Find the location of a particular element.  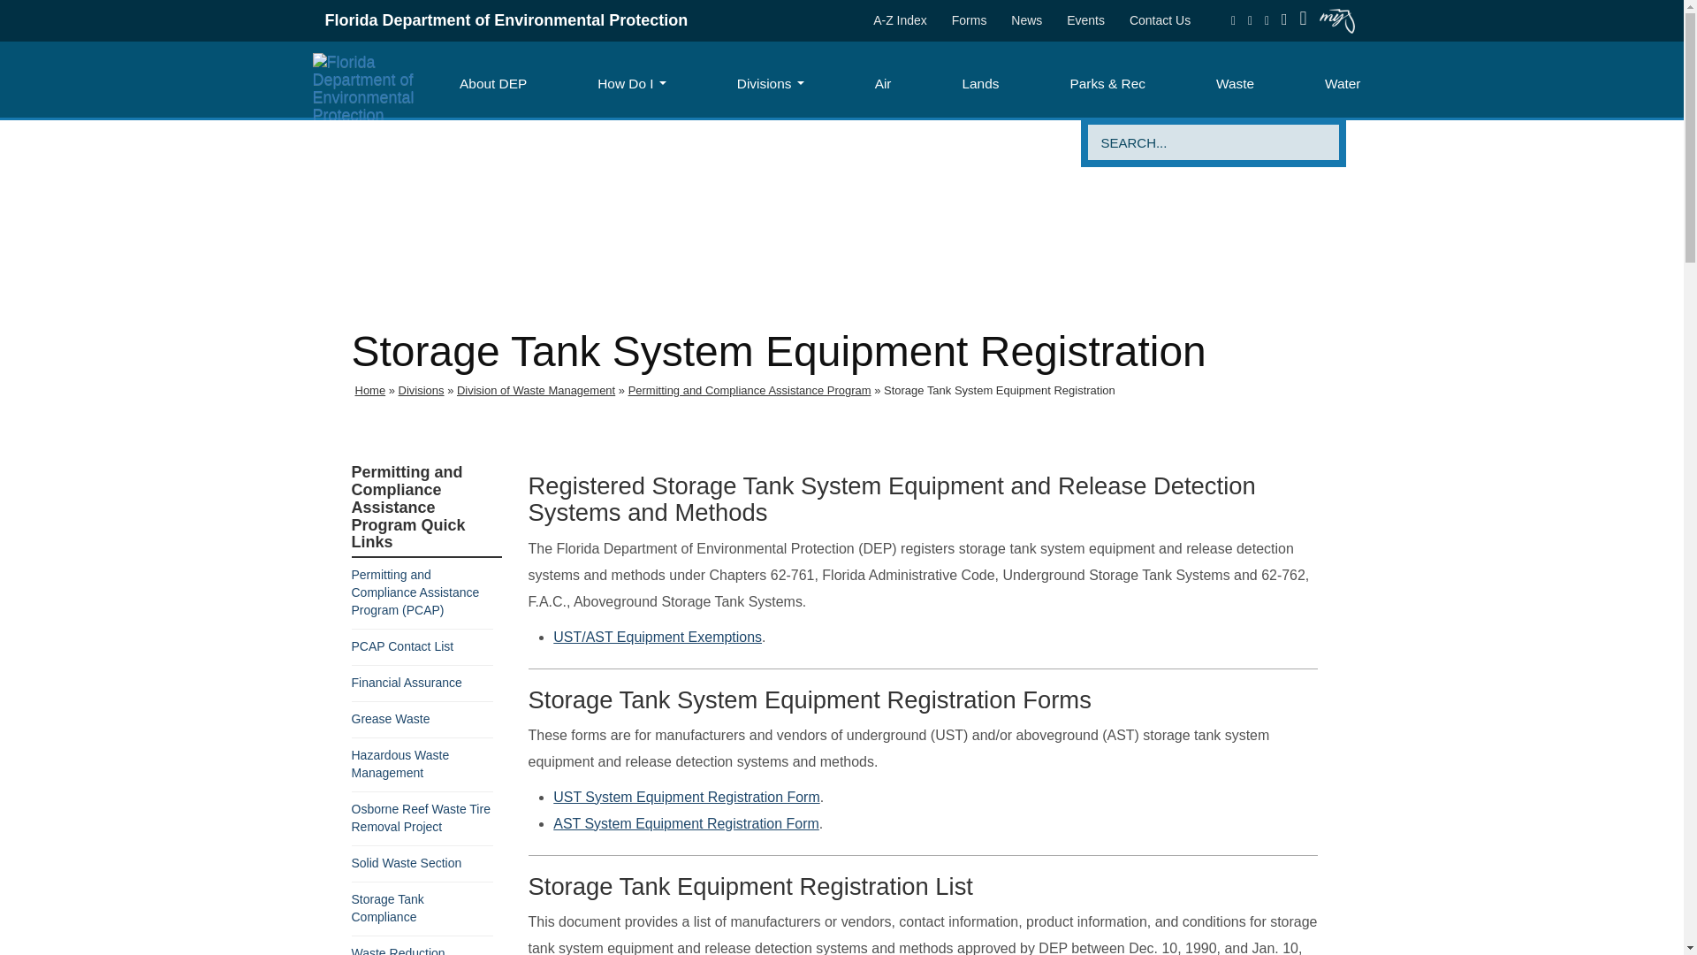

Connect with DEP on Twitter is located at coordinates (1250, 20).